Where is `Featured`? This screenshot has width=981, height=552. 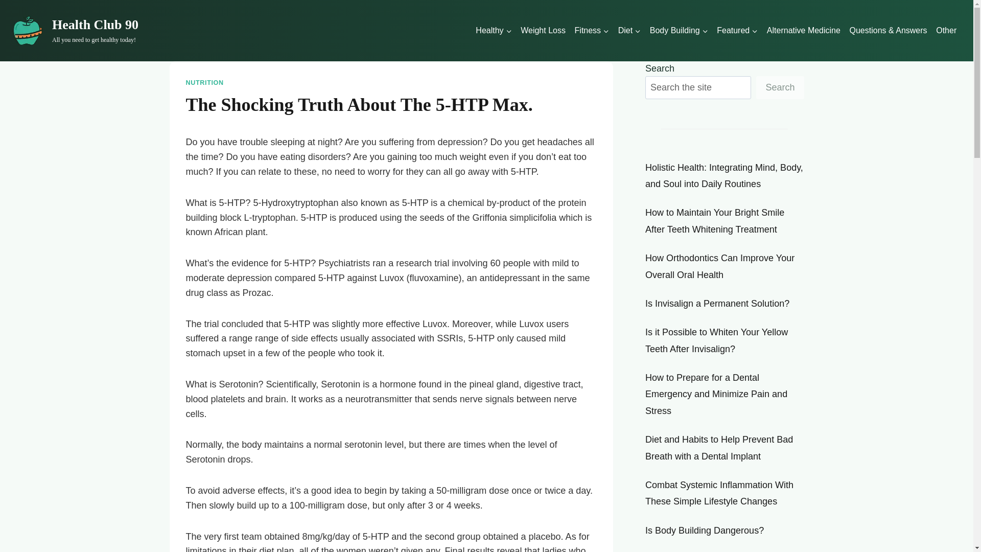 Featured is located at coordinates (75, 31).